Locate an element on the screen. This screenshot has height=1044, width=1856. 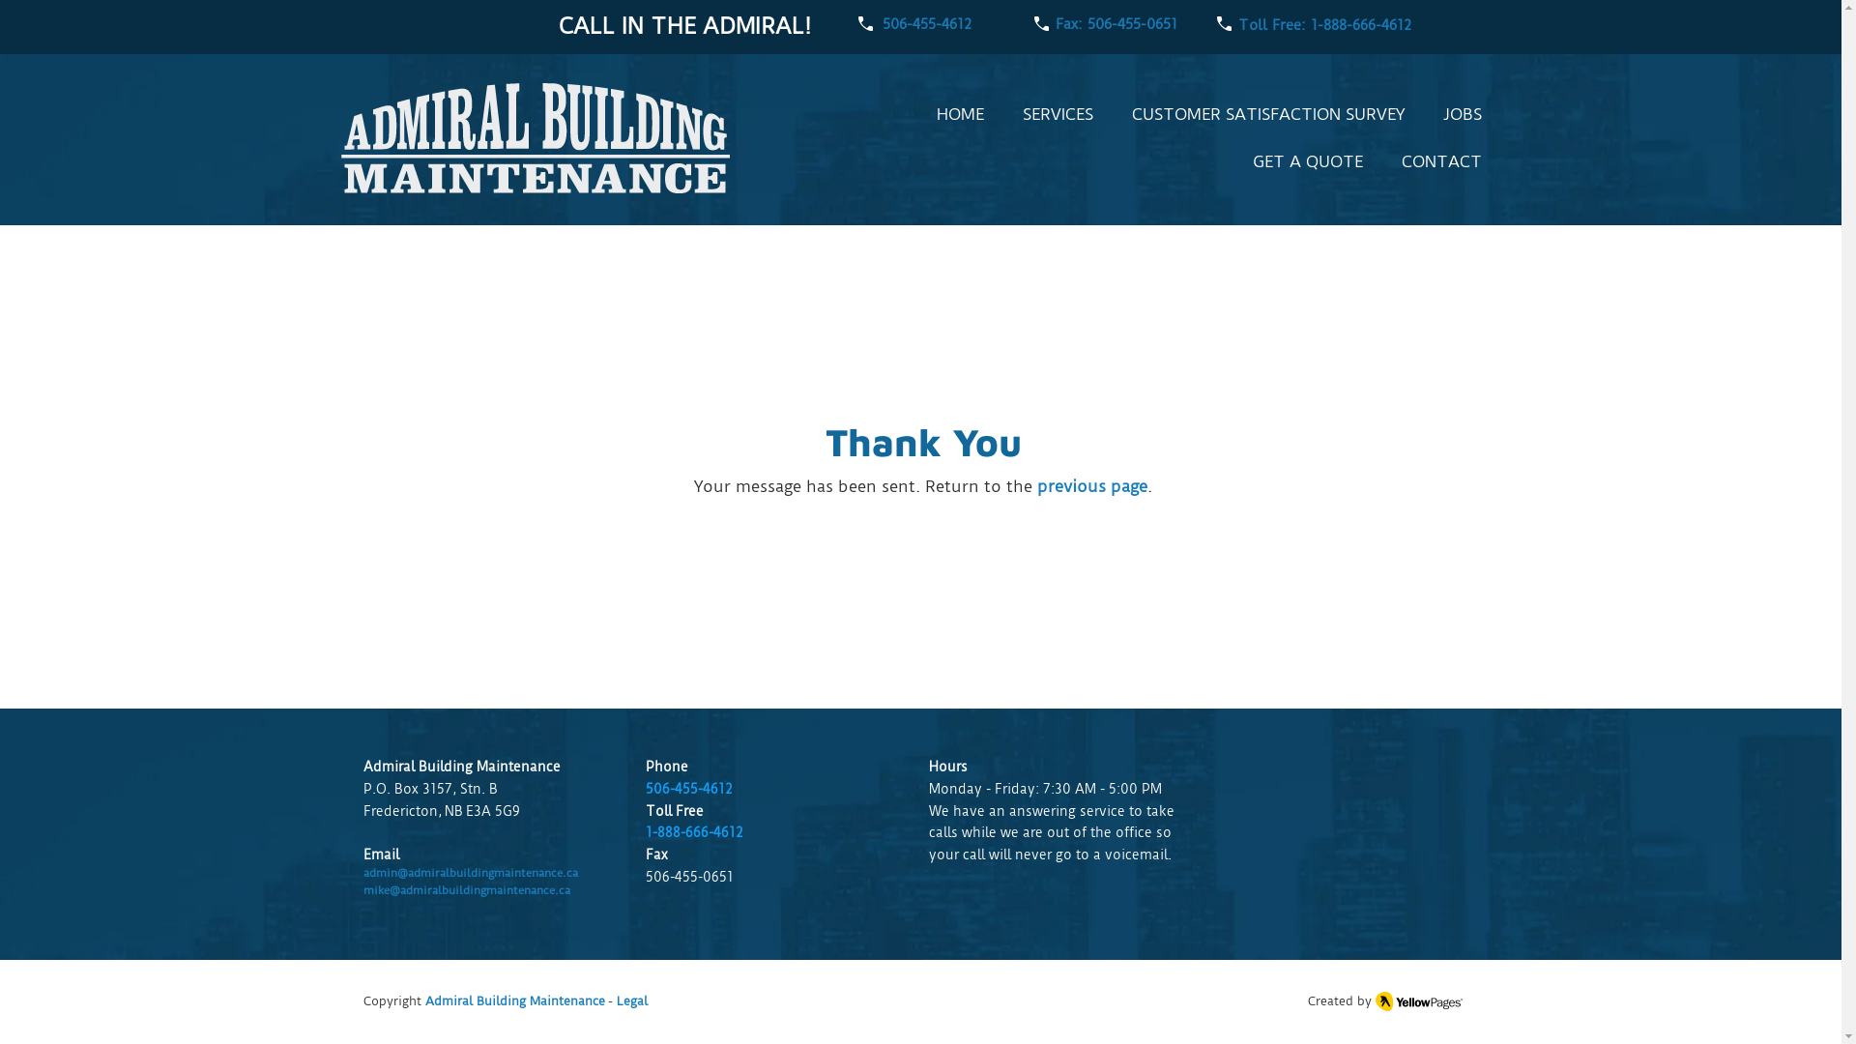
Admiral Building Maintenance is located at coordinates (515, 1001).